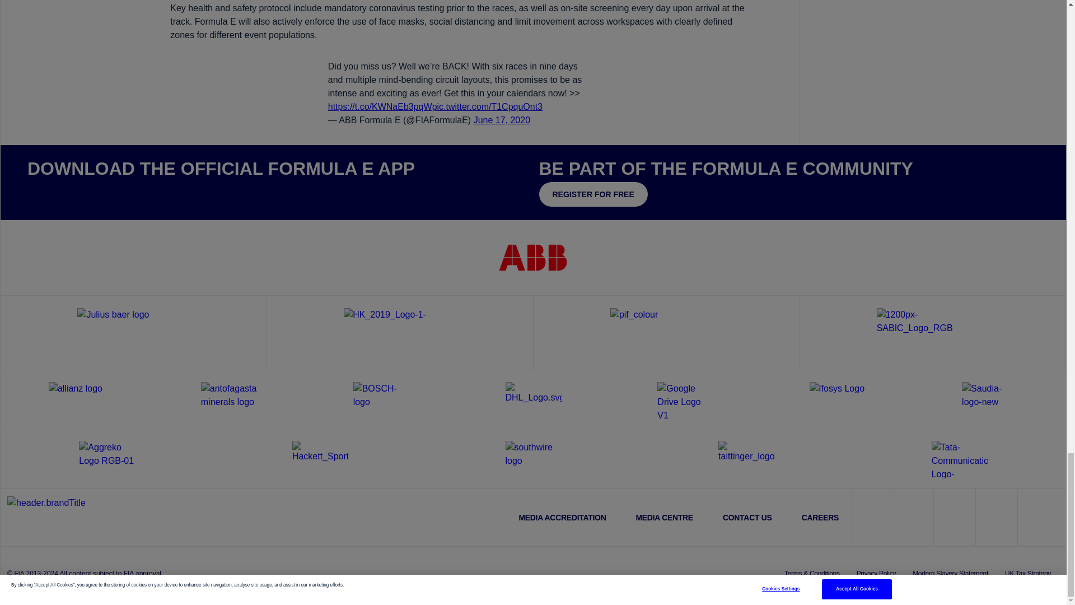 The height and width of the screenshot is (605, 1075). What do you see at coordinates (400, 333) in the screenshot?
I see `Technical Partner` at bounding box center [400, 333].